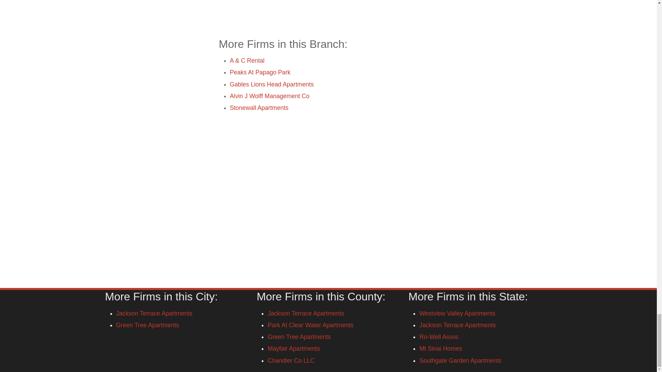  I want to click on Stonewall Apartments, so click(259, 107).